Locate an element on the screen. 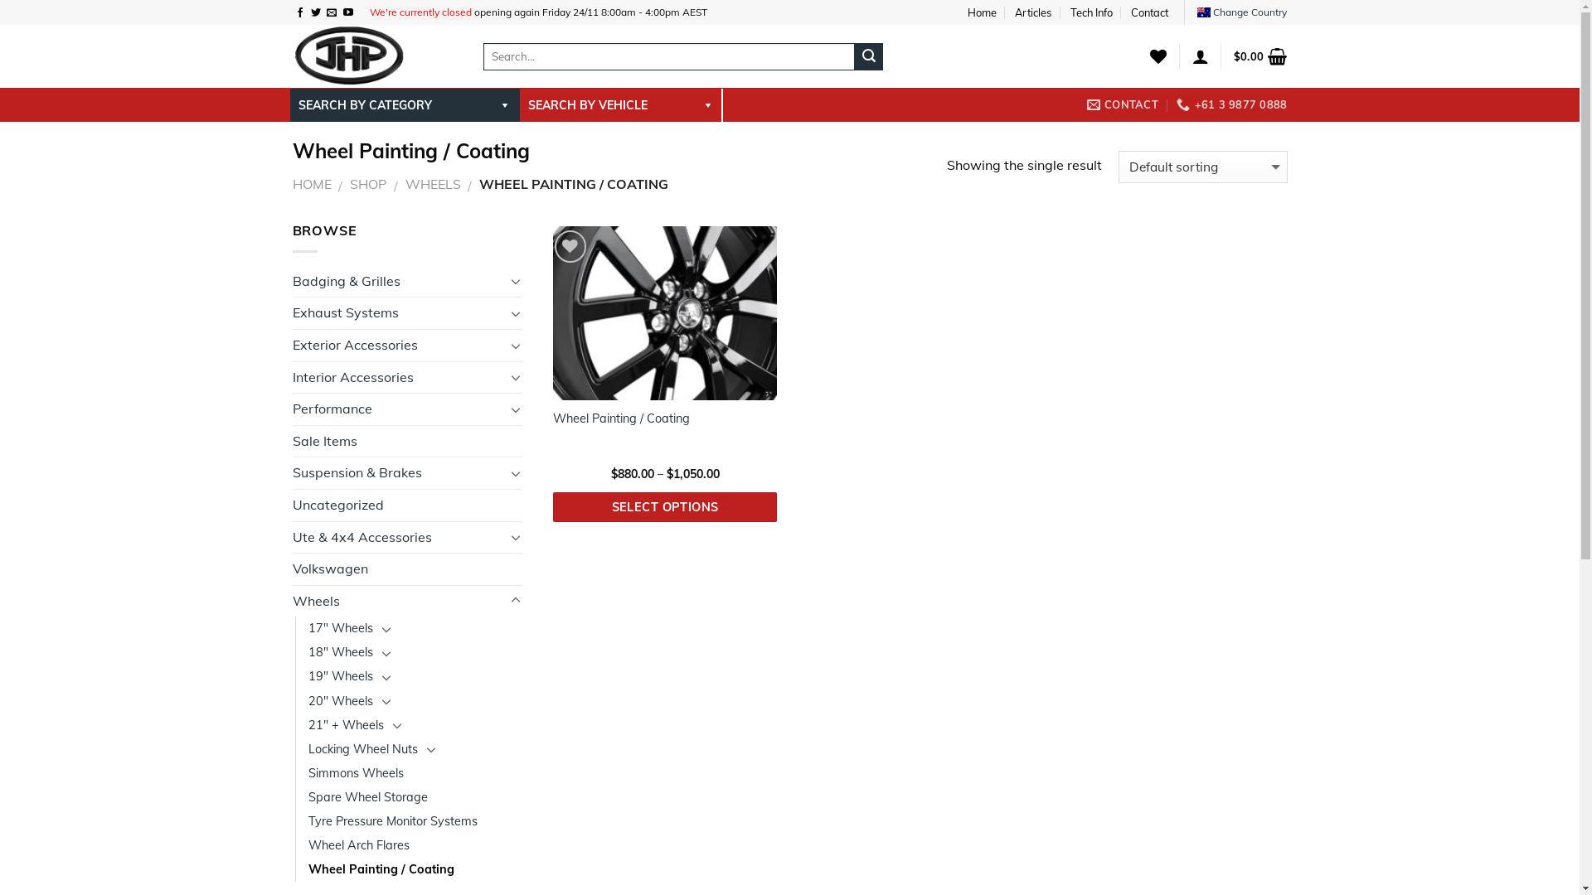 The height and width of the screenshot is (895, 1592). Change Country is located at coordinates (1242, 12).